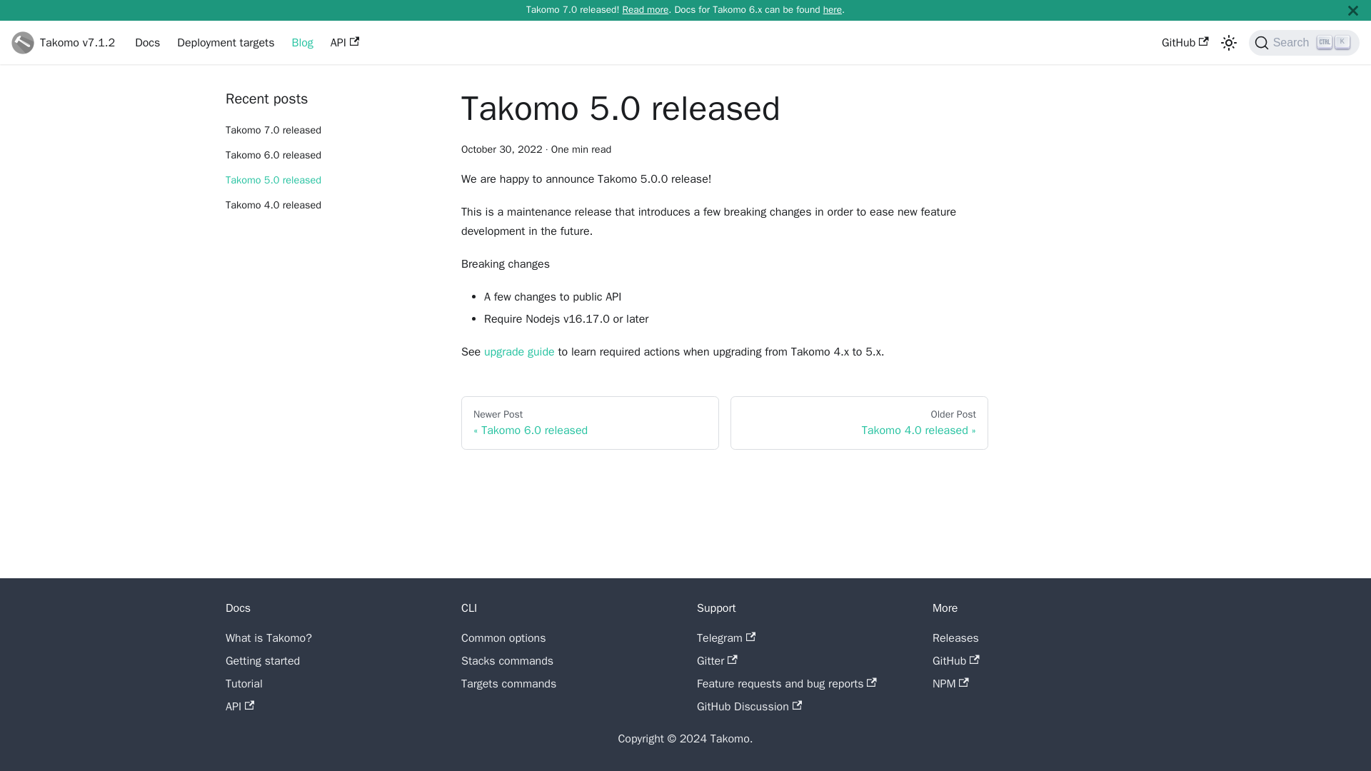 Image resolution: width=1371 pixels, height=771 pixels. I want to click on Feature requests and bug reports, so click(787, 684).